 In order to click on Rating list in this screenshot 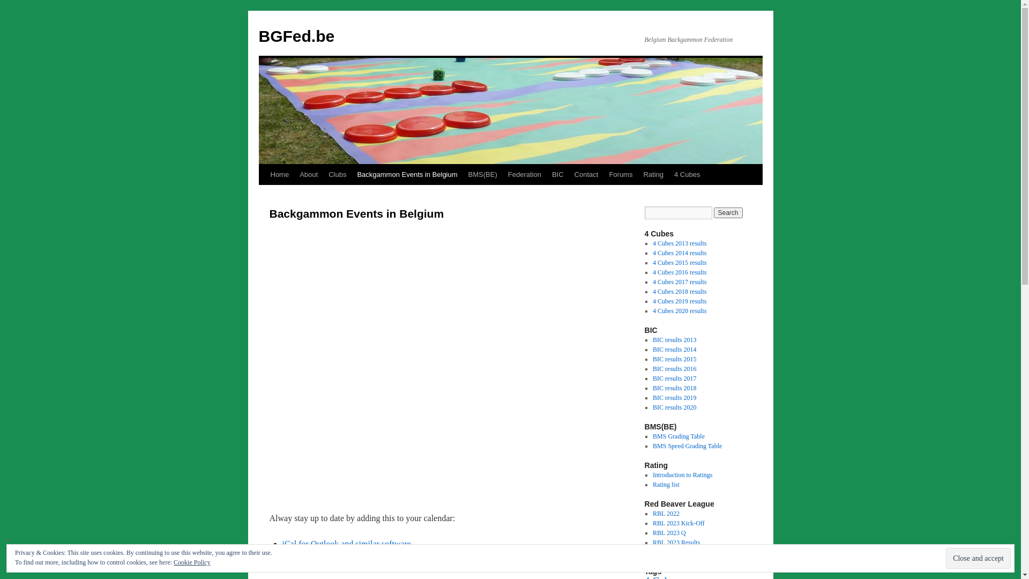, I will do `click(666, 485)`.